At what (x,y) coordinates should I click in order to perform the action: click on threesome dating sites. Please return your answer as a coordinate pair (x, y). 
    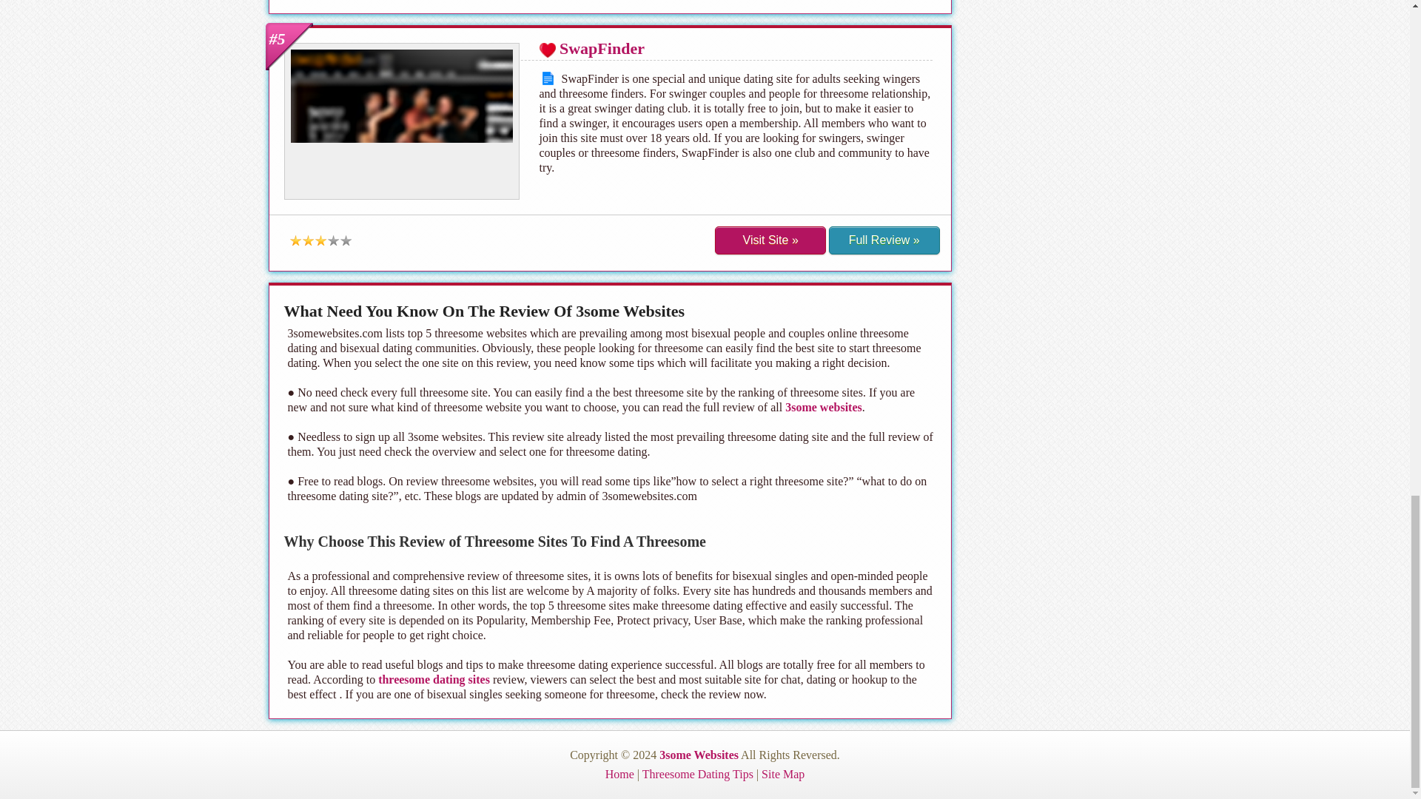
    Looking at the image, I should click on (434, 678).